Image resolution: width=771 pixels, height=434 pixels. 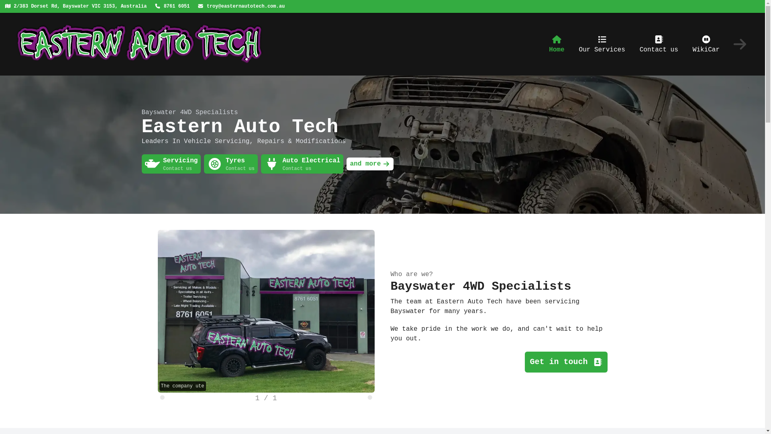 What do you see at coordinates (659, 44) in the screenshot?
I see `Contact us` at bounding box center [659, 44].